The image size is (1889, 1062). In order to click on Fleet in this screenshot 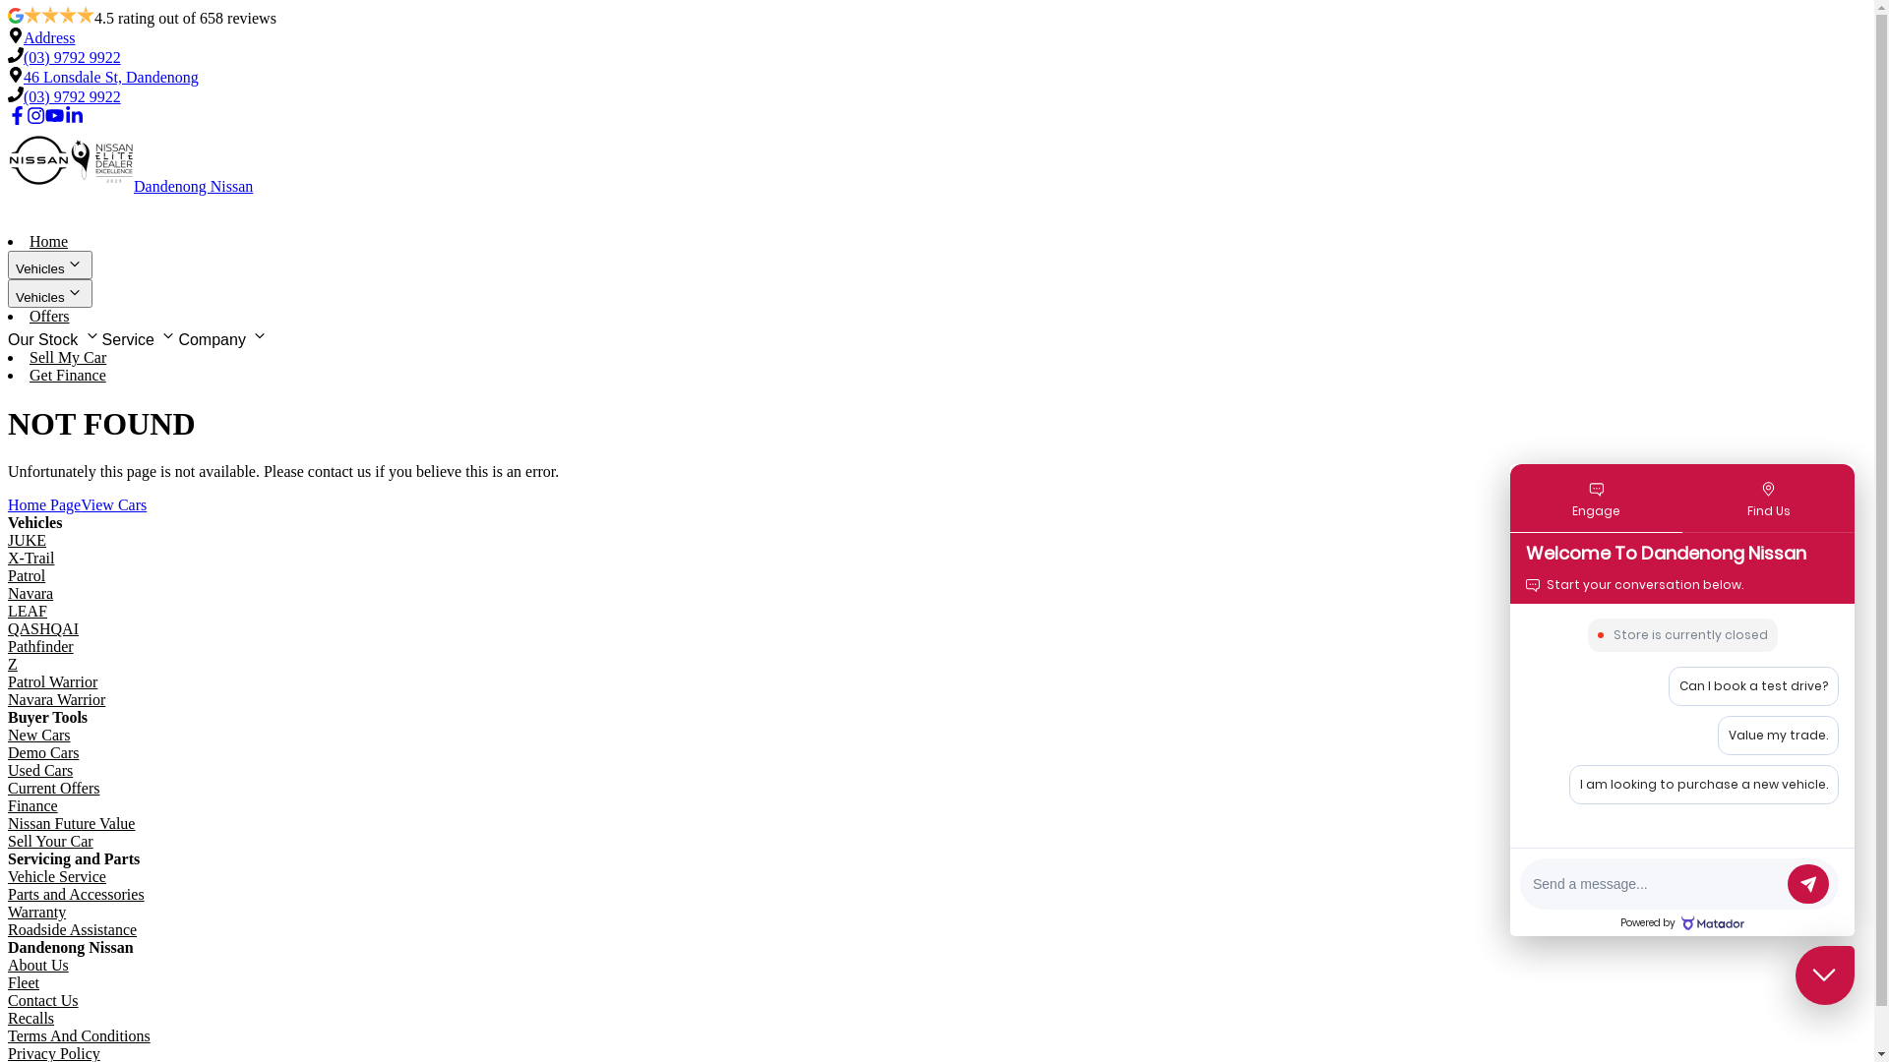, I will do `click(24, 983)`.